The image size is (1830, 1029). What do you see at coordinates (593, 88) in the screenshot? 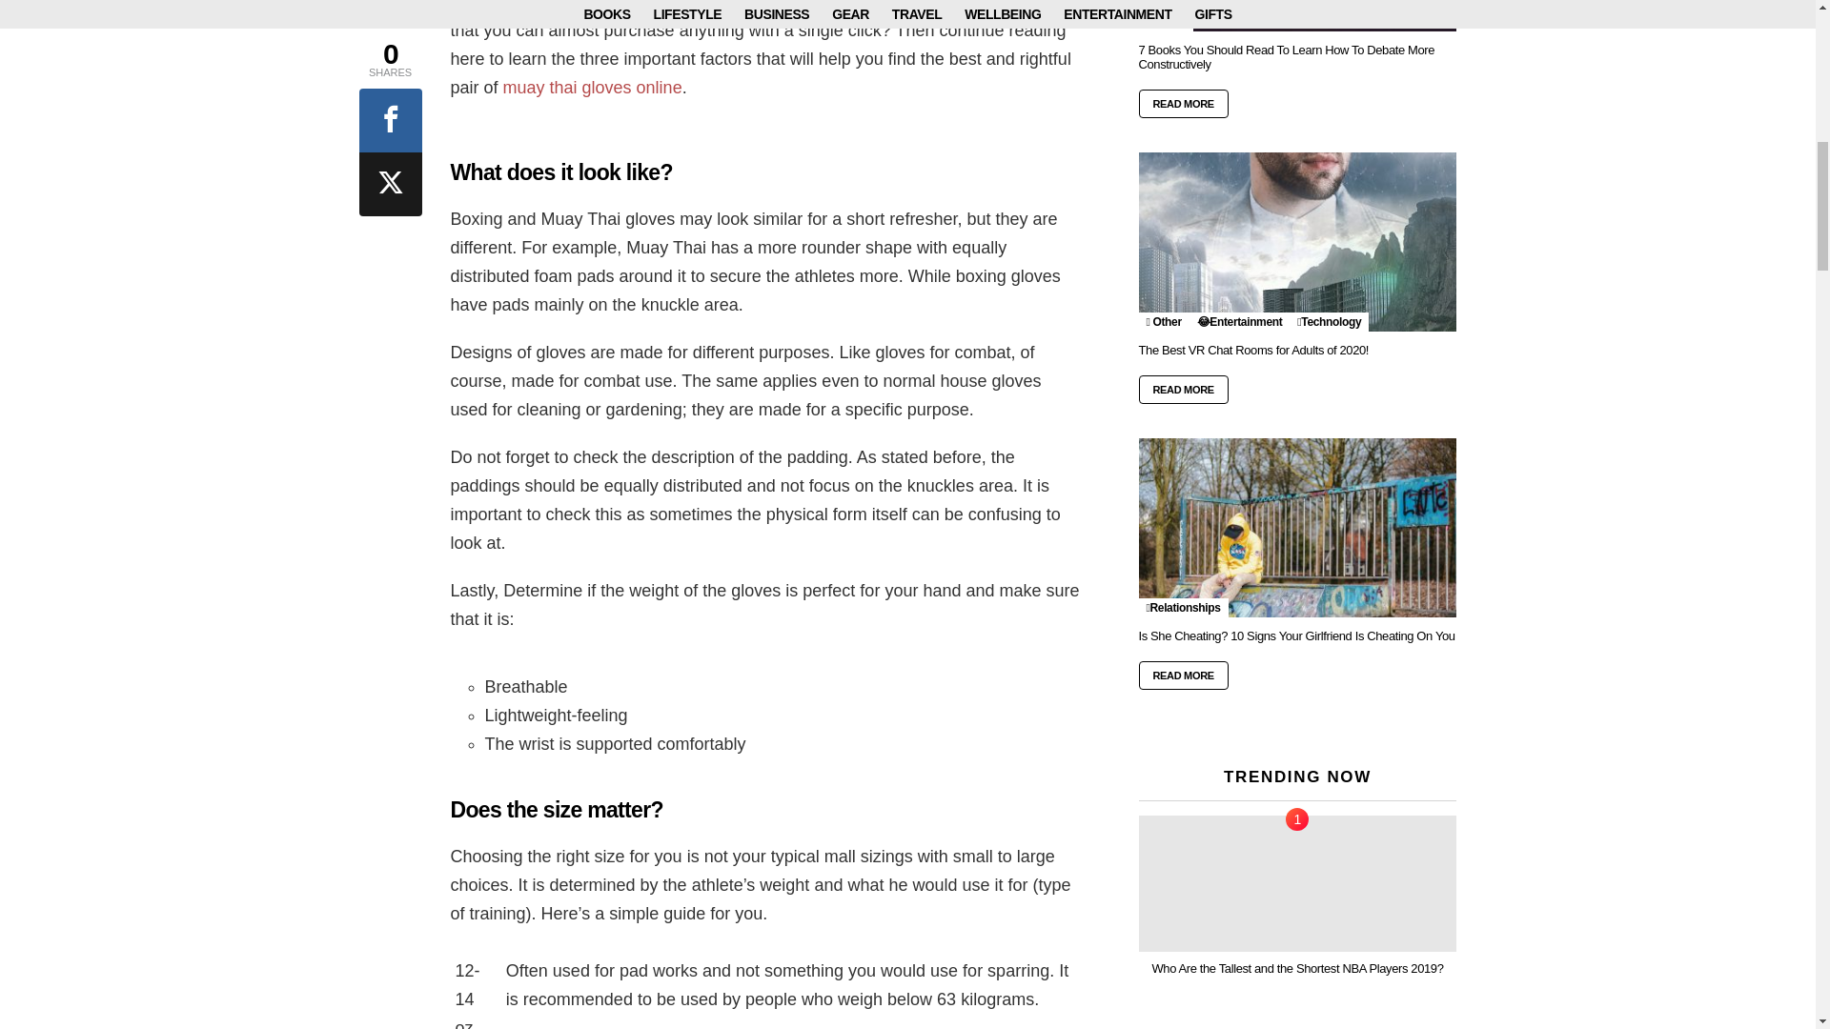
I see `muay thai gloves online` at bounding box center [593, 88].